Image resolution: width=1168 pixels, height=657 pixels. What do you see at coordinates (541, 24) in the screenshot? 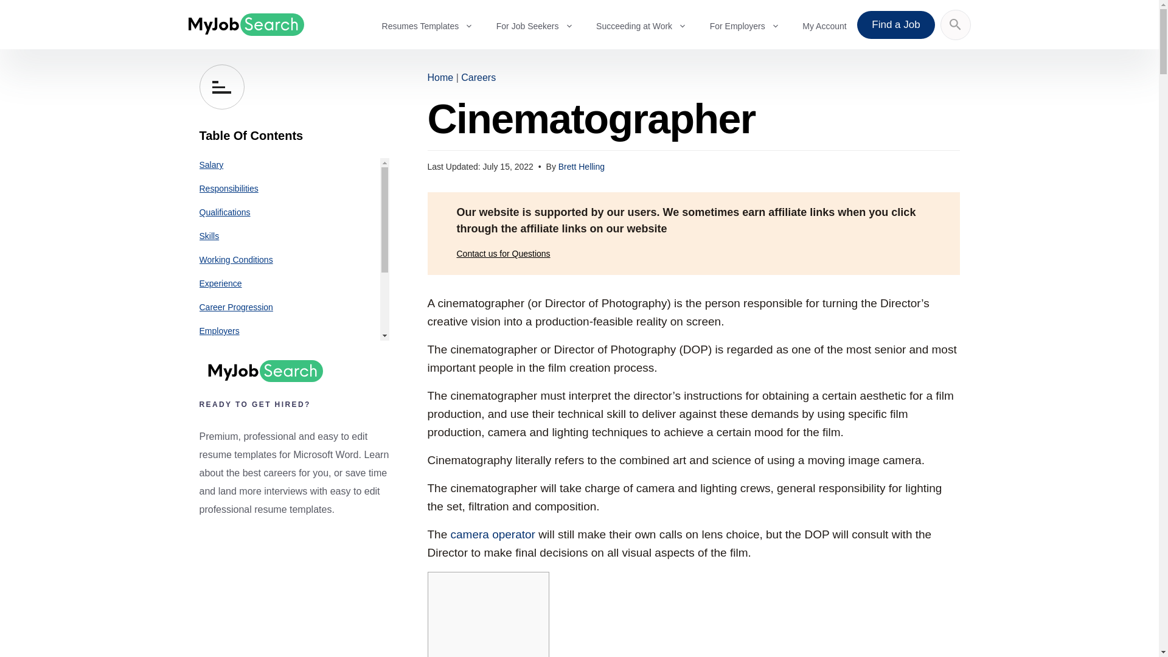
I see `For Job Seekers` at bounding box center [541, 24].